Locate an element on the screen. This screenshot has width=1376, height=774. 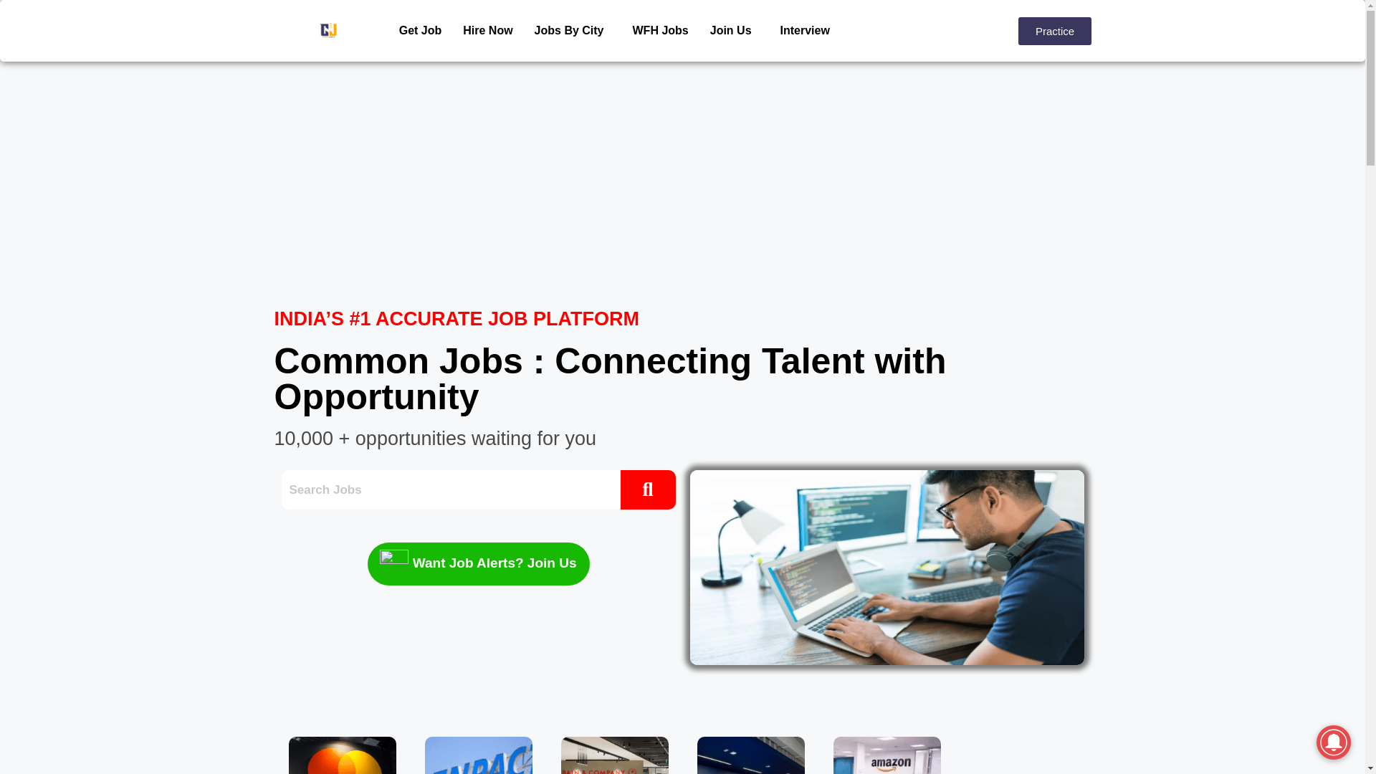
Practice is located at coordinates (1054, 30).